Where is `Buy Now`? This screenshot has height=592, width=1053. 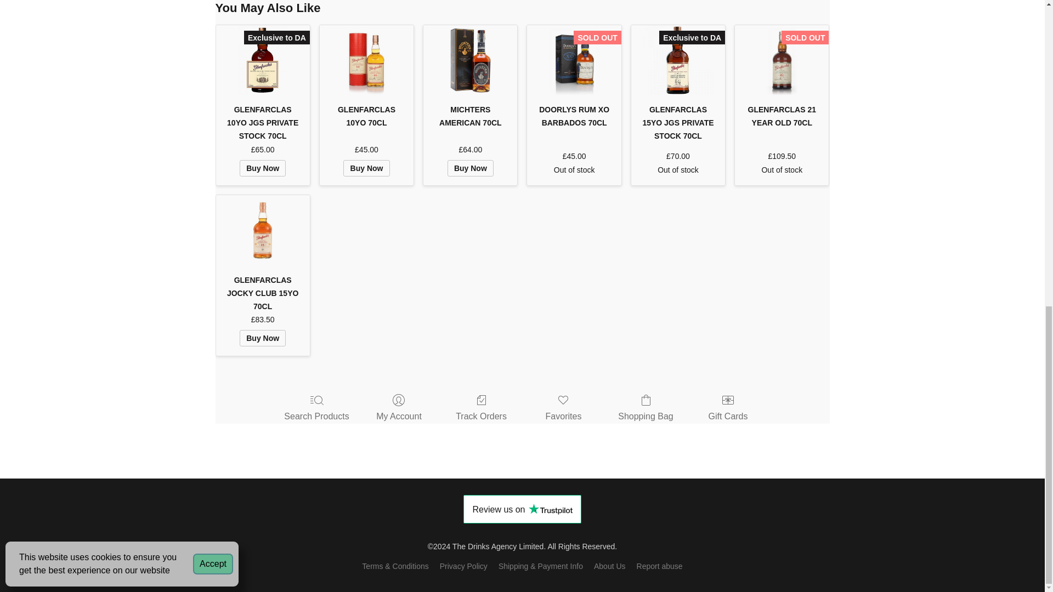
Buy Now is located at coordinates (262, 168).